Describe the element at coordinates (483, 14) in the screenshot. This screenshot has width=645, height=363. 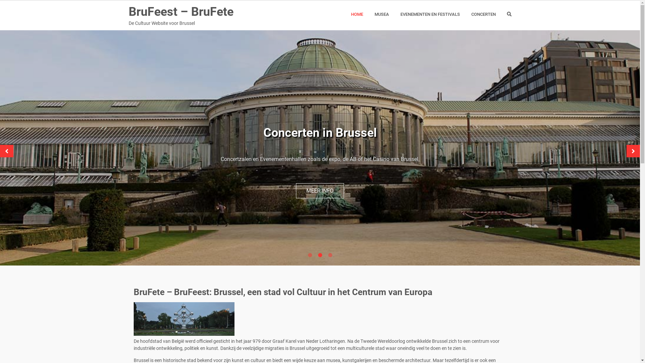
I see `CONCERTEN` at that location.